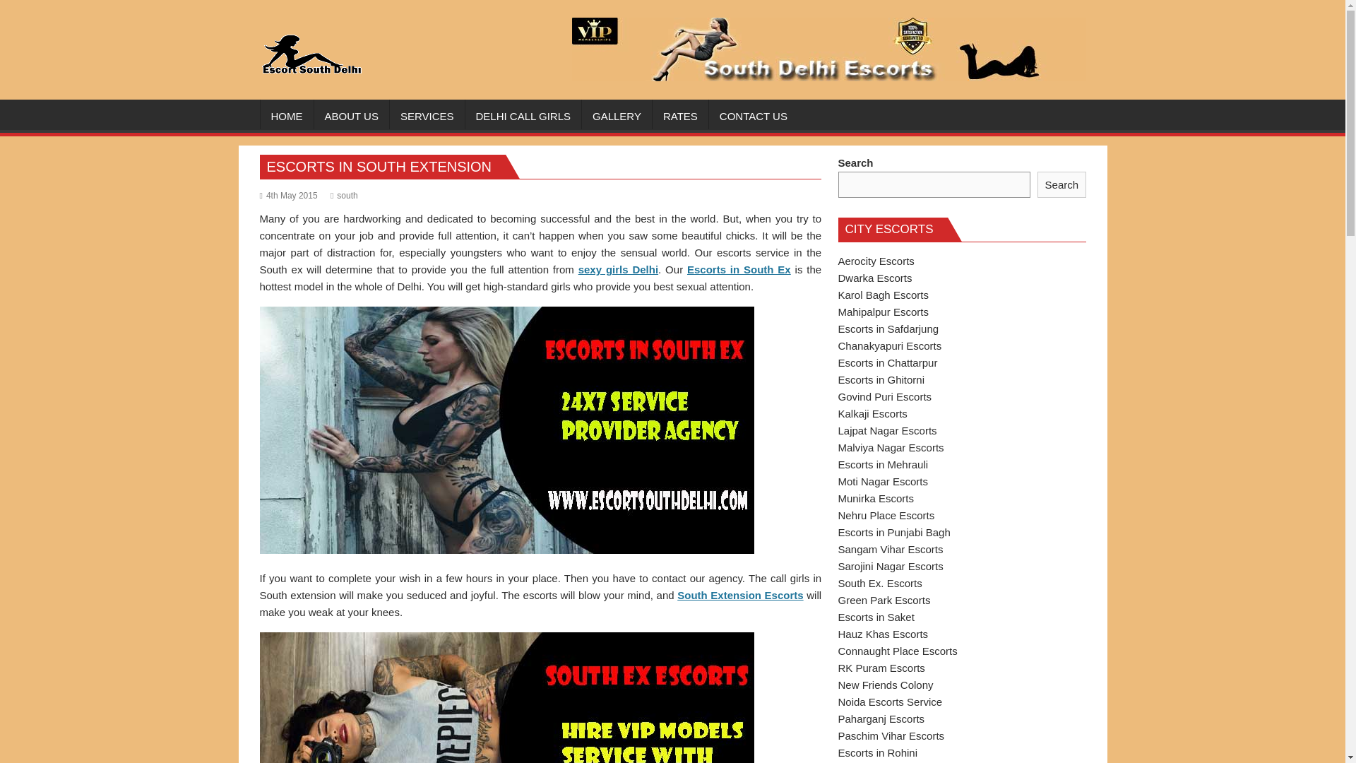 The height and width of the screenshot is (763, 1356). Describe the element at coordinates (617, 117) in the screenshot. I see `GALLERY` at that location.